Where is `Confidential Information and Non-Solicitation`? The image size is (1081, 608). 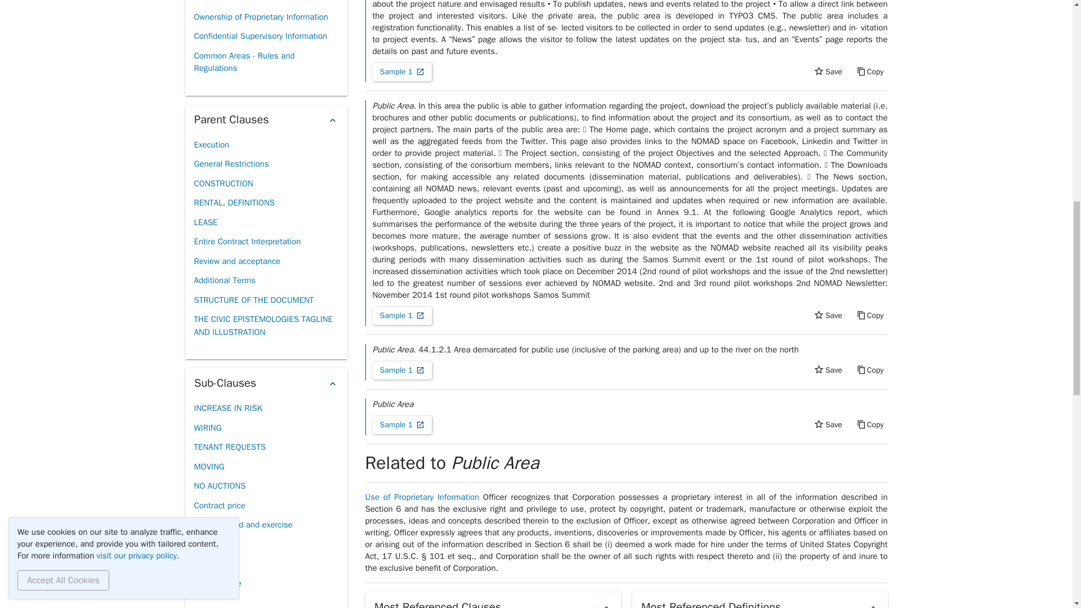 Confidential Information and Non-Solicitation is located at coordinates (265, 3).